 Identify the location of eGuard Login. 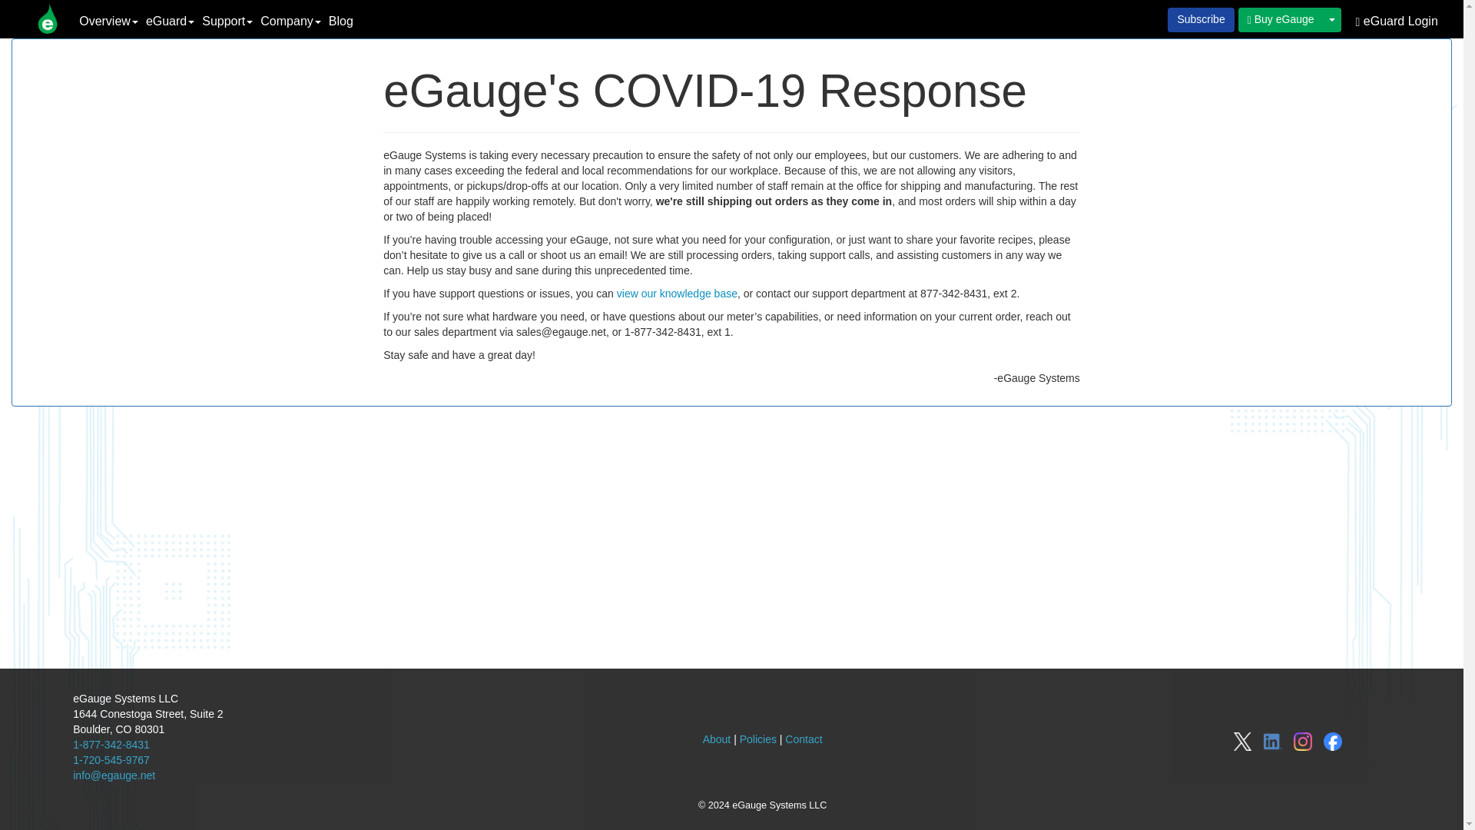
(1397, 22).